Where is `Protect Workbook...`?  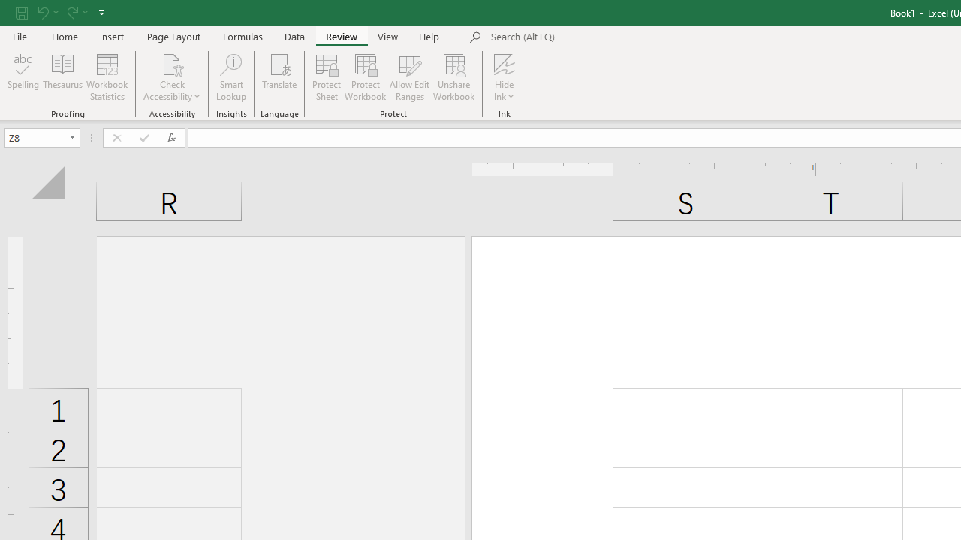 Protect Workbook... is located at coordinates (365, 76).